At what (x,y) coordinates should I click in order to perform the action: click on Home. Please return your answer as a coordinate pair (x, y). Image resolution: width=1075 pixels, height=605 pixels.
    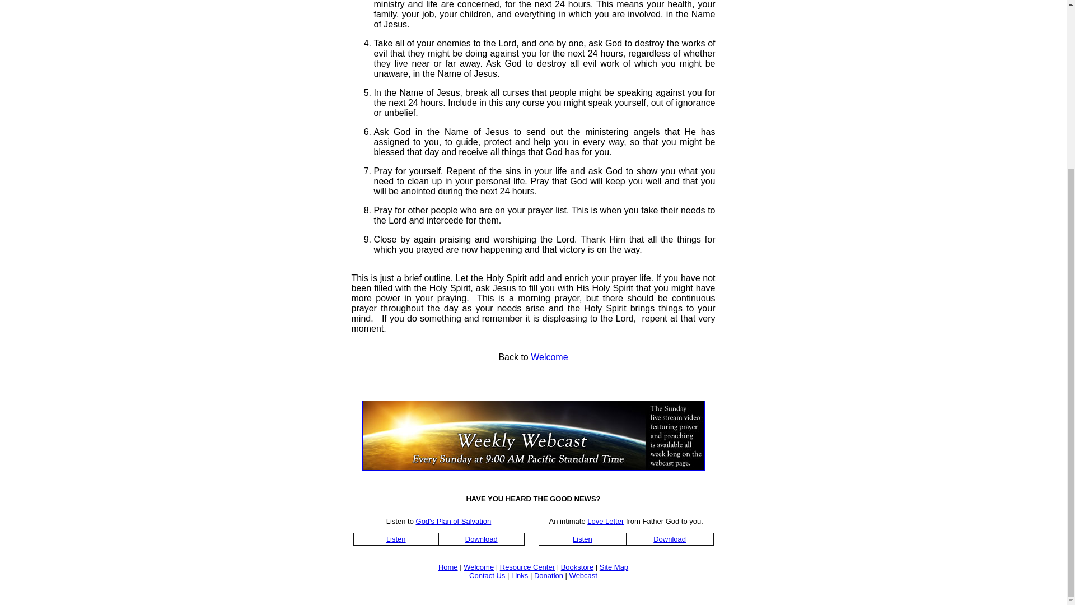
    Looking at the image, I should click on (448, 567).